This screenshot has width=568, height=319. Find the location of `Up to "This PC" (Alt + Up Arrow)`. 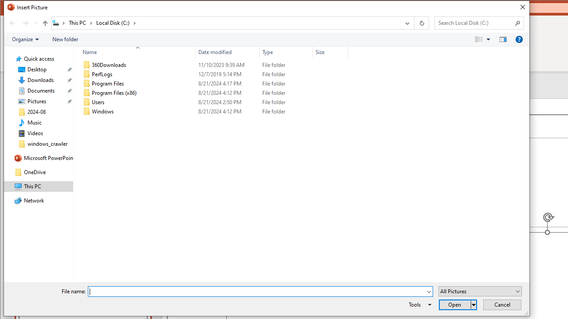

Up to "This PC" (Alt + Up Arrow) is located at coordinates (45, 23).